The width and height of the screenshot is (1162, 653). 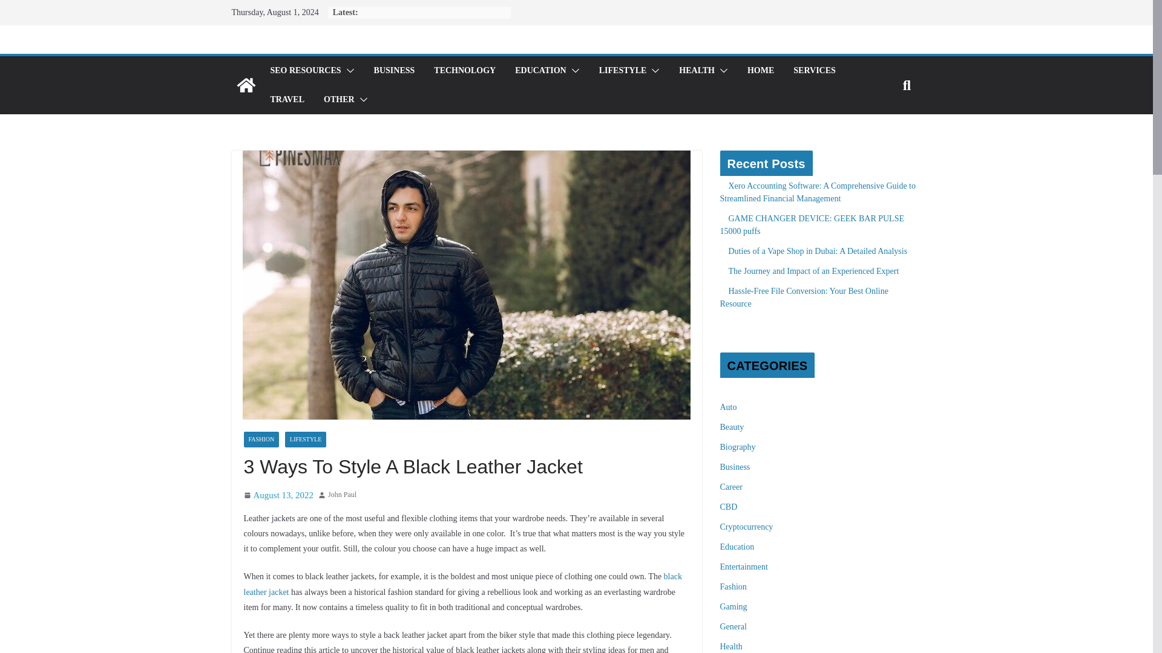 I want to click on BUSINESS, so click(x=395, y=70).